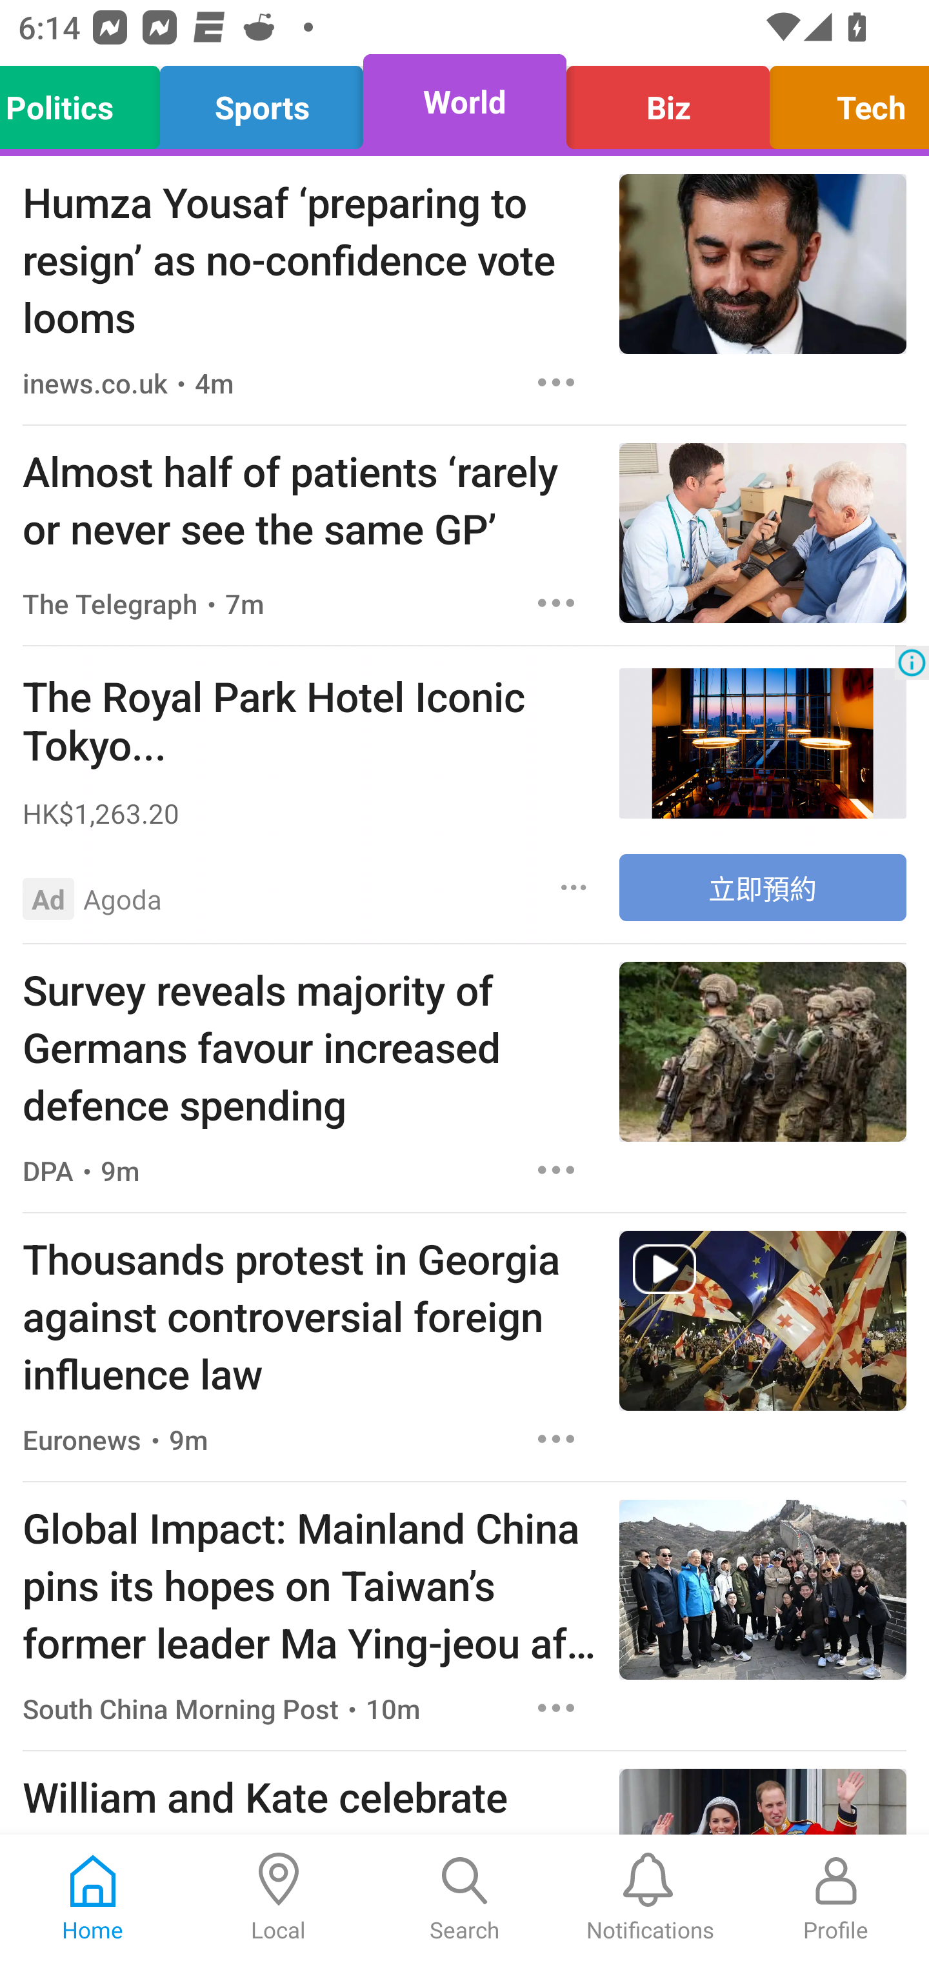  What do you see at coordinates (556, 1438) in the screenshot?
I see `Options` at bounding box center [556, 1438].